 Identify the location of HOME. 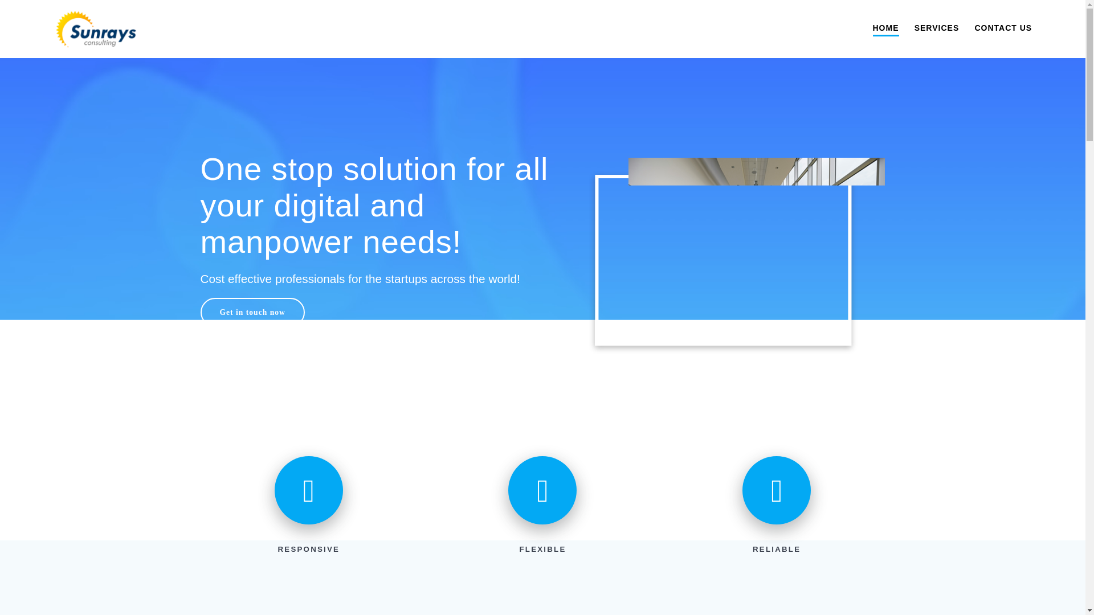
(886, 28).